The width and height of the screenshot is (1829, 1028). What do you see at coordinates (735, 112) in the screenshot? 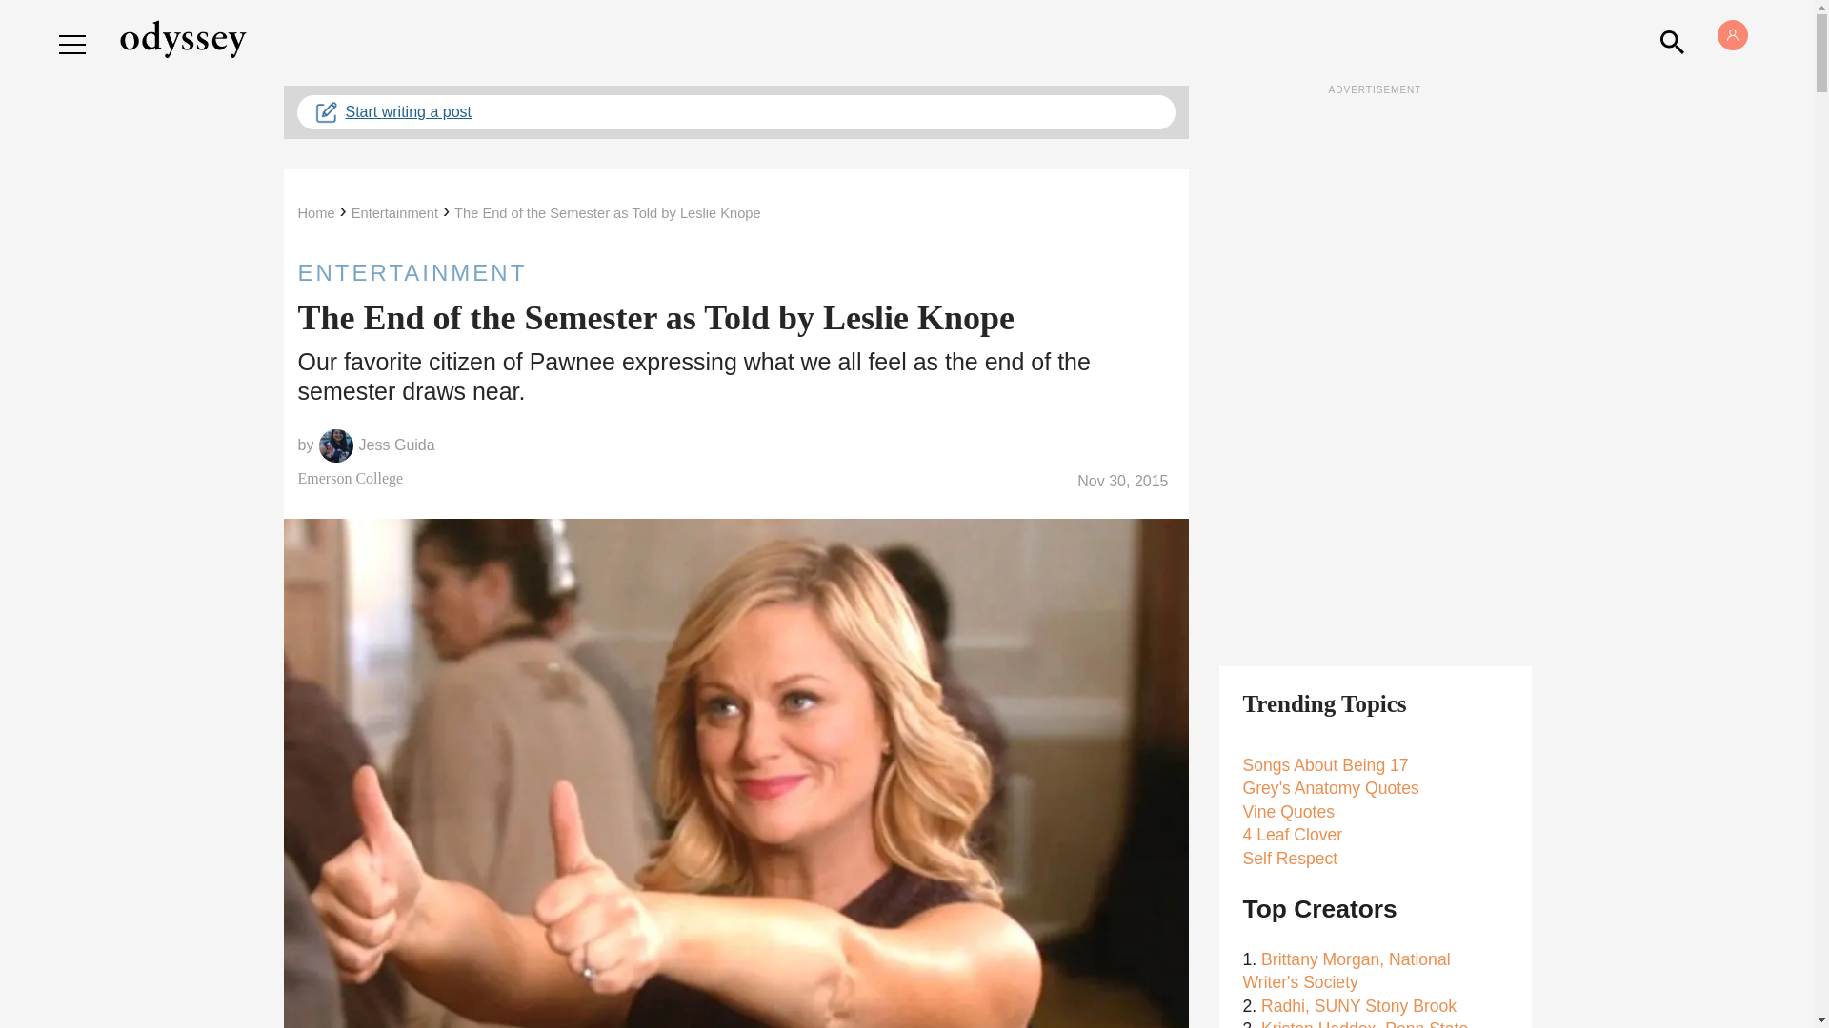
I see `Start writing a post` at bounding box center [735, 112].